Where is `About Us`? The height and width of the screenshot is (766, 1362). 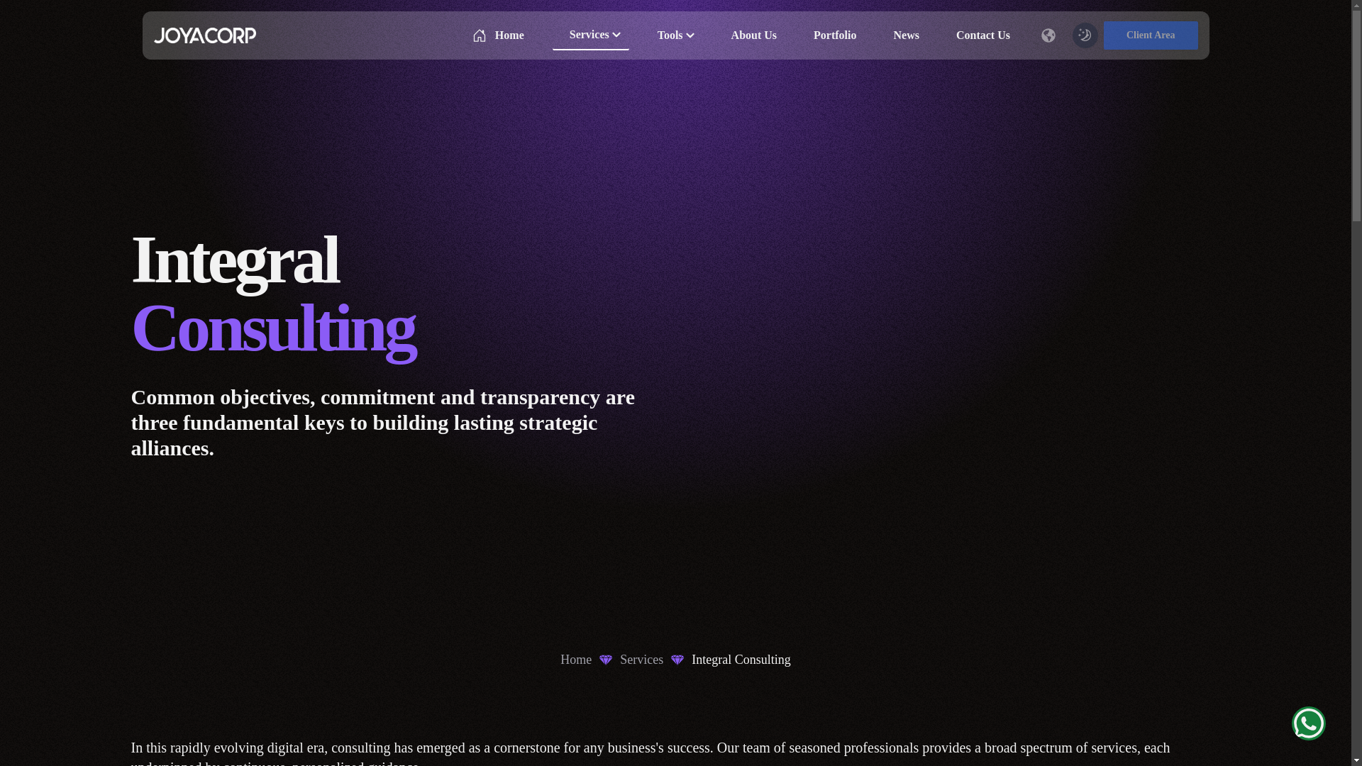 About Us is located at coordinates (749, 35).